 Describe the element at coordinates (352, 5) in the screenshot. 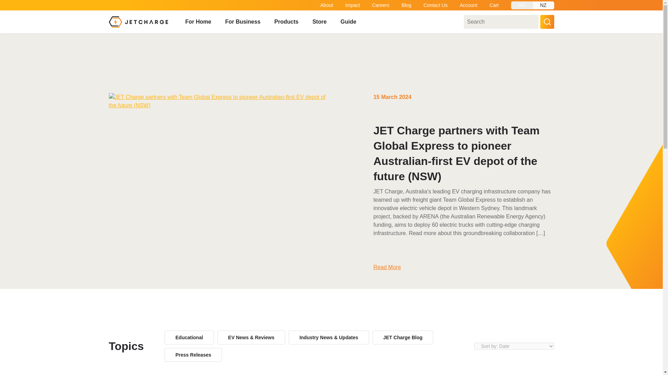

I see `Impact` at that location.